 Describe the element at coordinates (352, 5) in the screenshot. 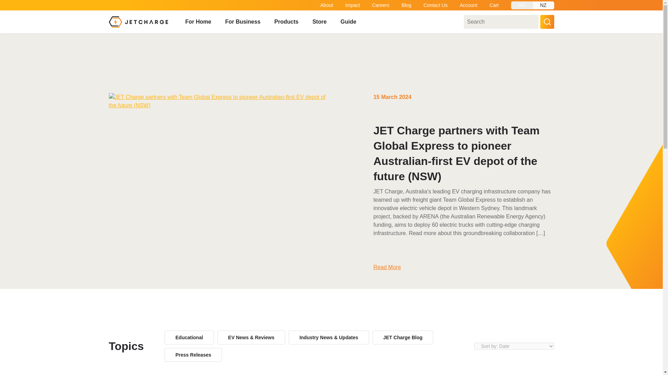

I see `Impact` at that location.